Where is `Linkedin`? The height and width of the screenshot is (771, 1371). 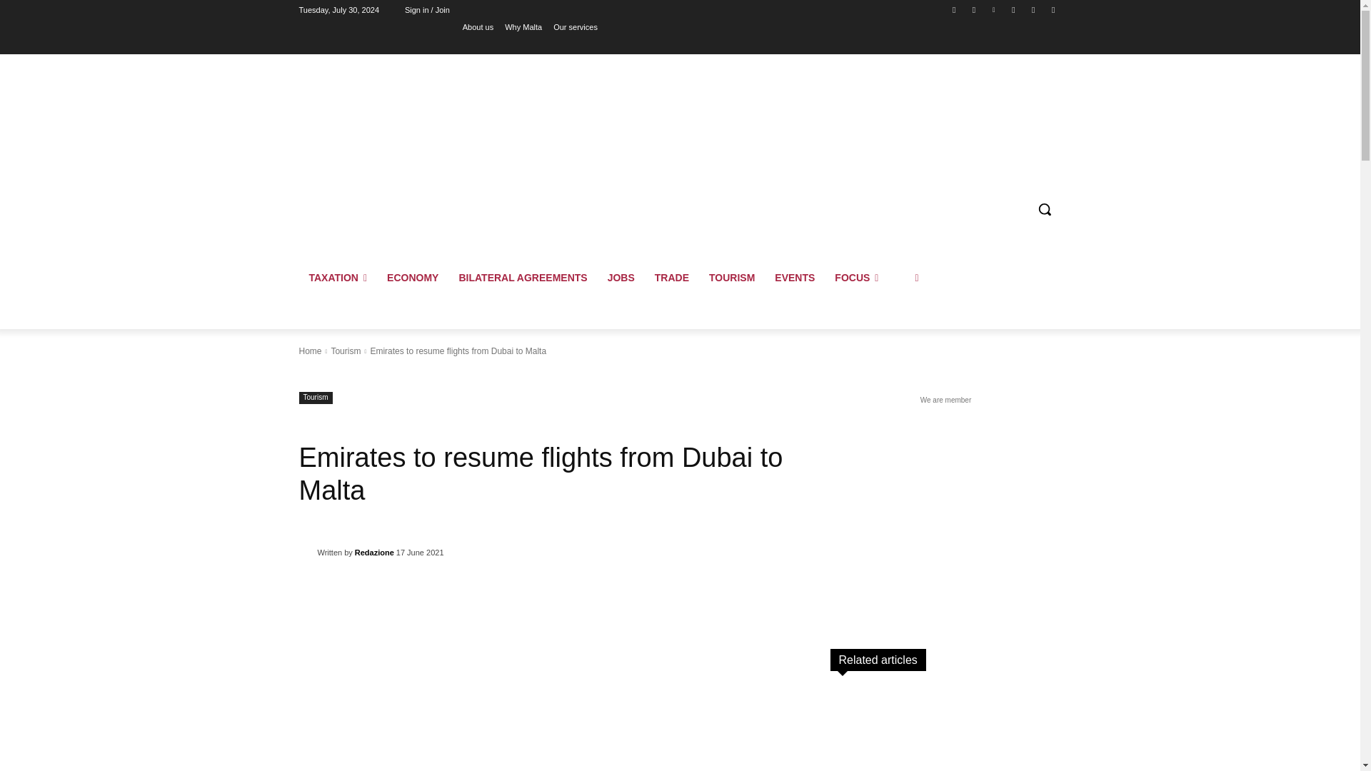
Linkedin is located at coordinates (994, 9).